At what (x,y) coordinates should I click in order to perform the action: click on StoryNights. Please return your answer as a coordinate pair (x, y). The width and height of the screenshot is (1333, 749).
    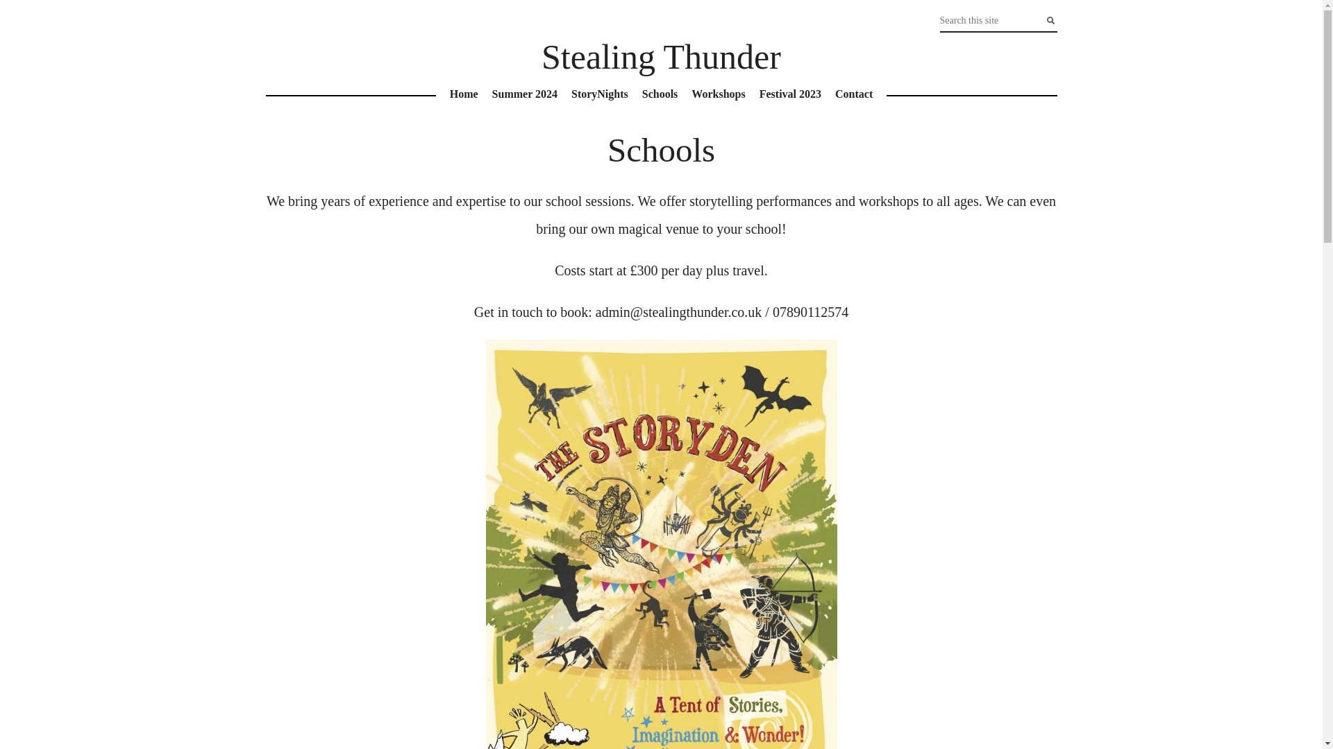
    Looking at the image, I should click on (600, 94).